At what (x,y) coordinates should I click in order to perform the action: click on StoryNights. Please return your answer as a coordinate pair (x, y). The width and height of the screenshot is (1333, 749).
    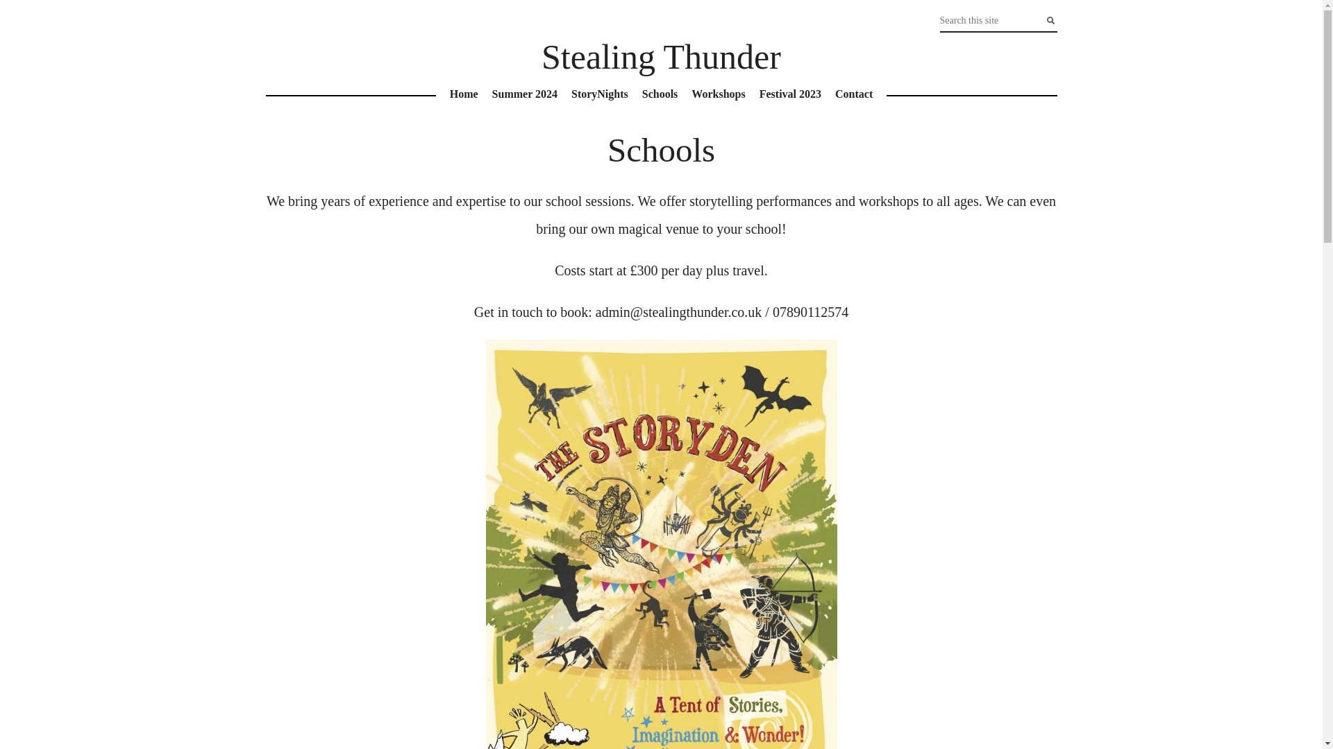
    Looking at the image, I should click on (600, 94).